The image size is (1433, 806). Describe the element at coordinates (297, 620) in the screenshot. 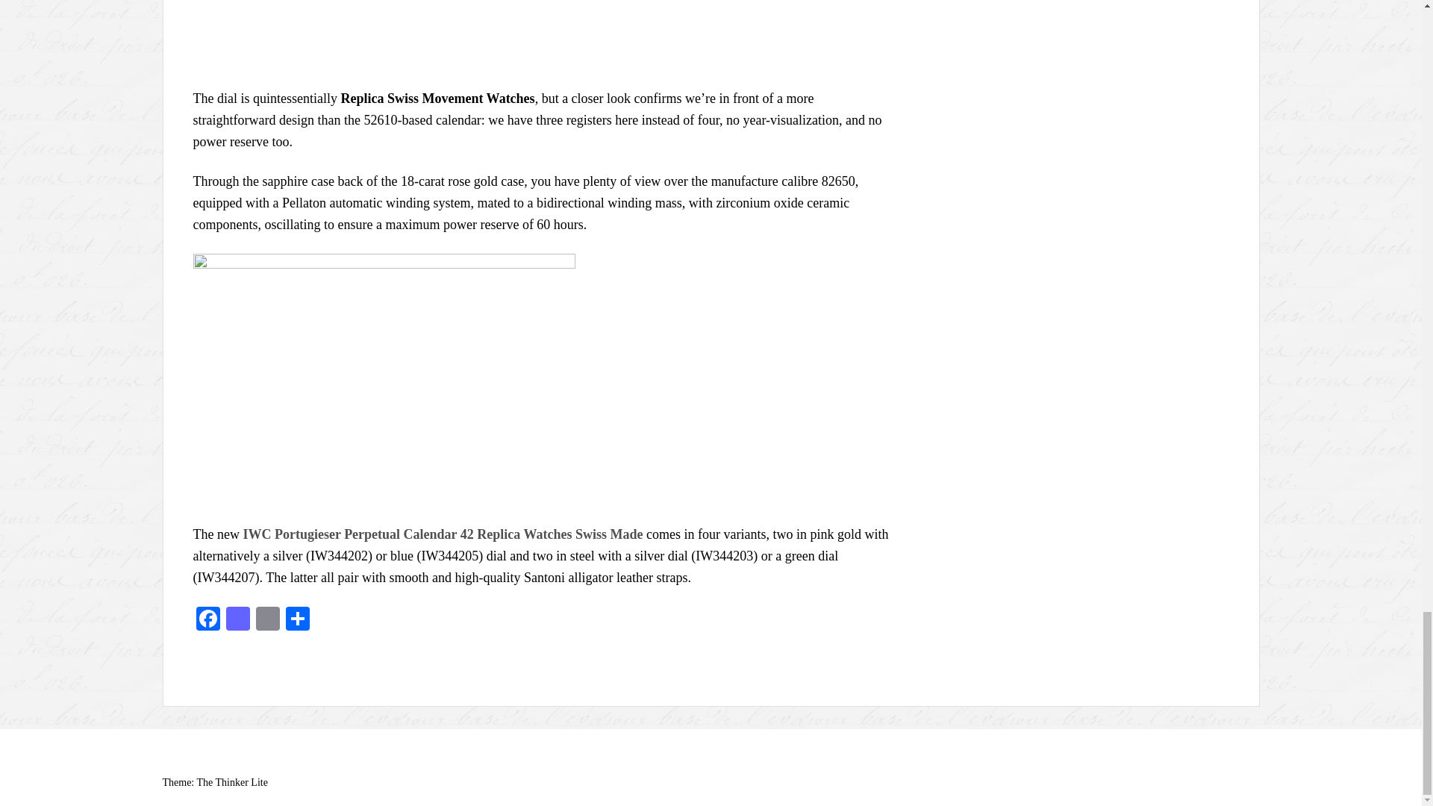

I see `Share` at that location.